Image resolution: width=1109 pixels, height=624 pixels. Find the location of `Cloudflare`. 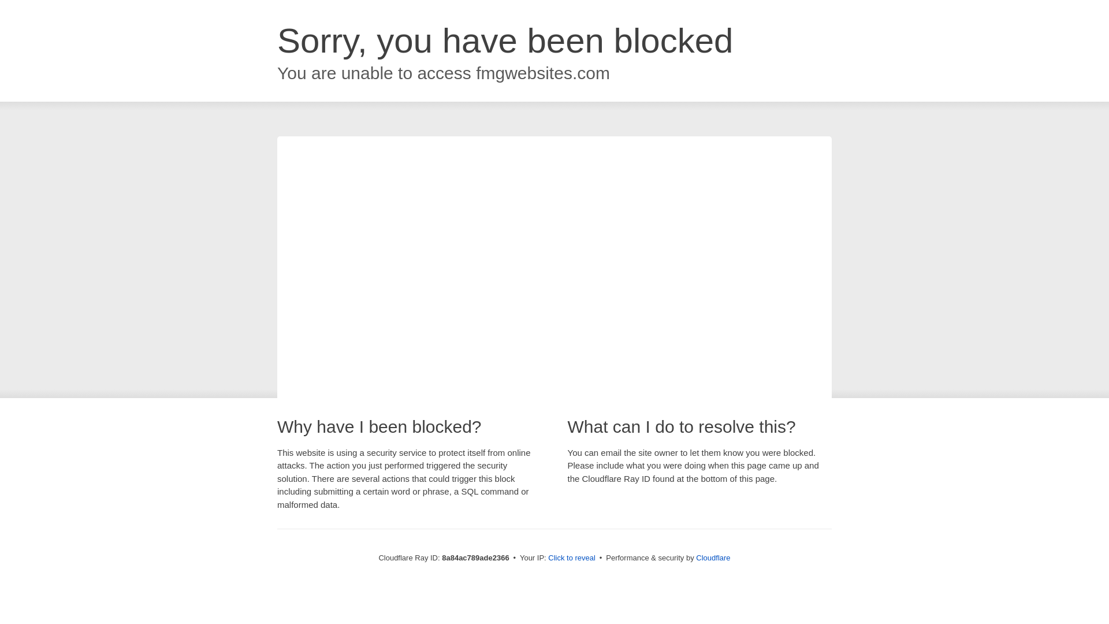

Cloudflare is located at coordinates (713, 558).